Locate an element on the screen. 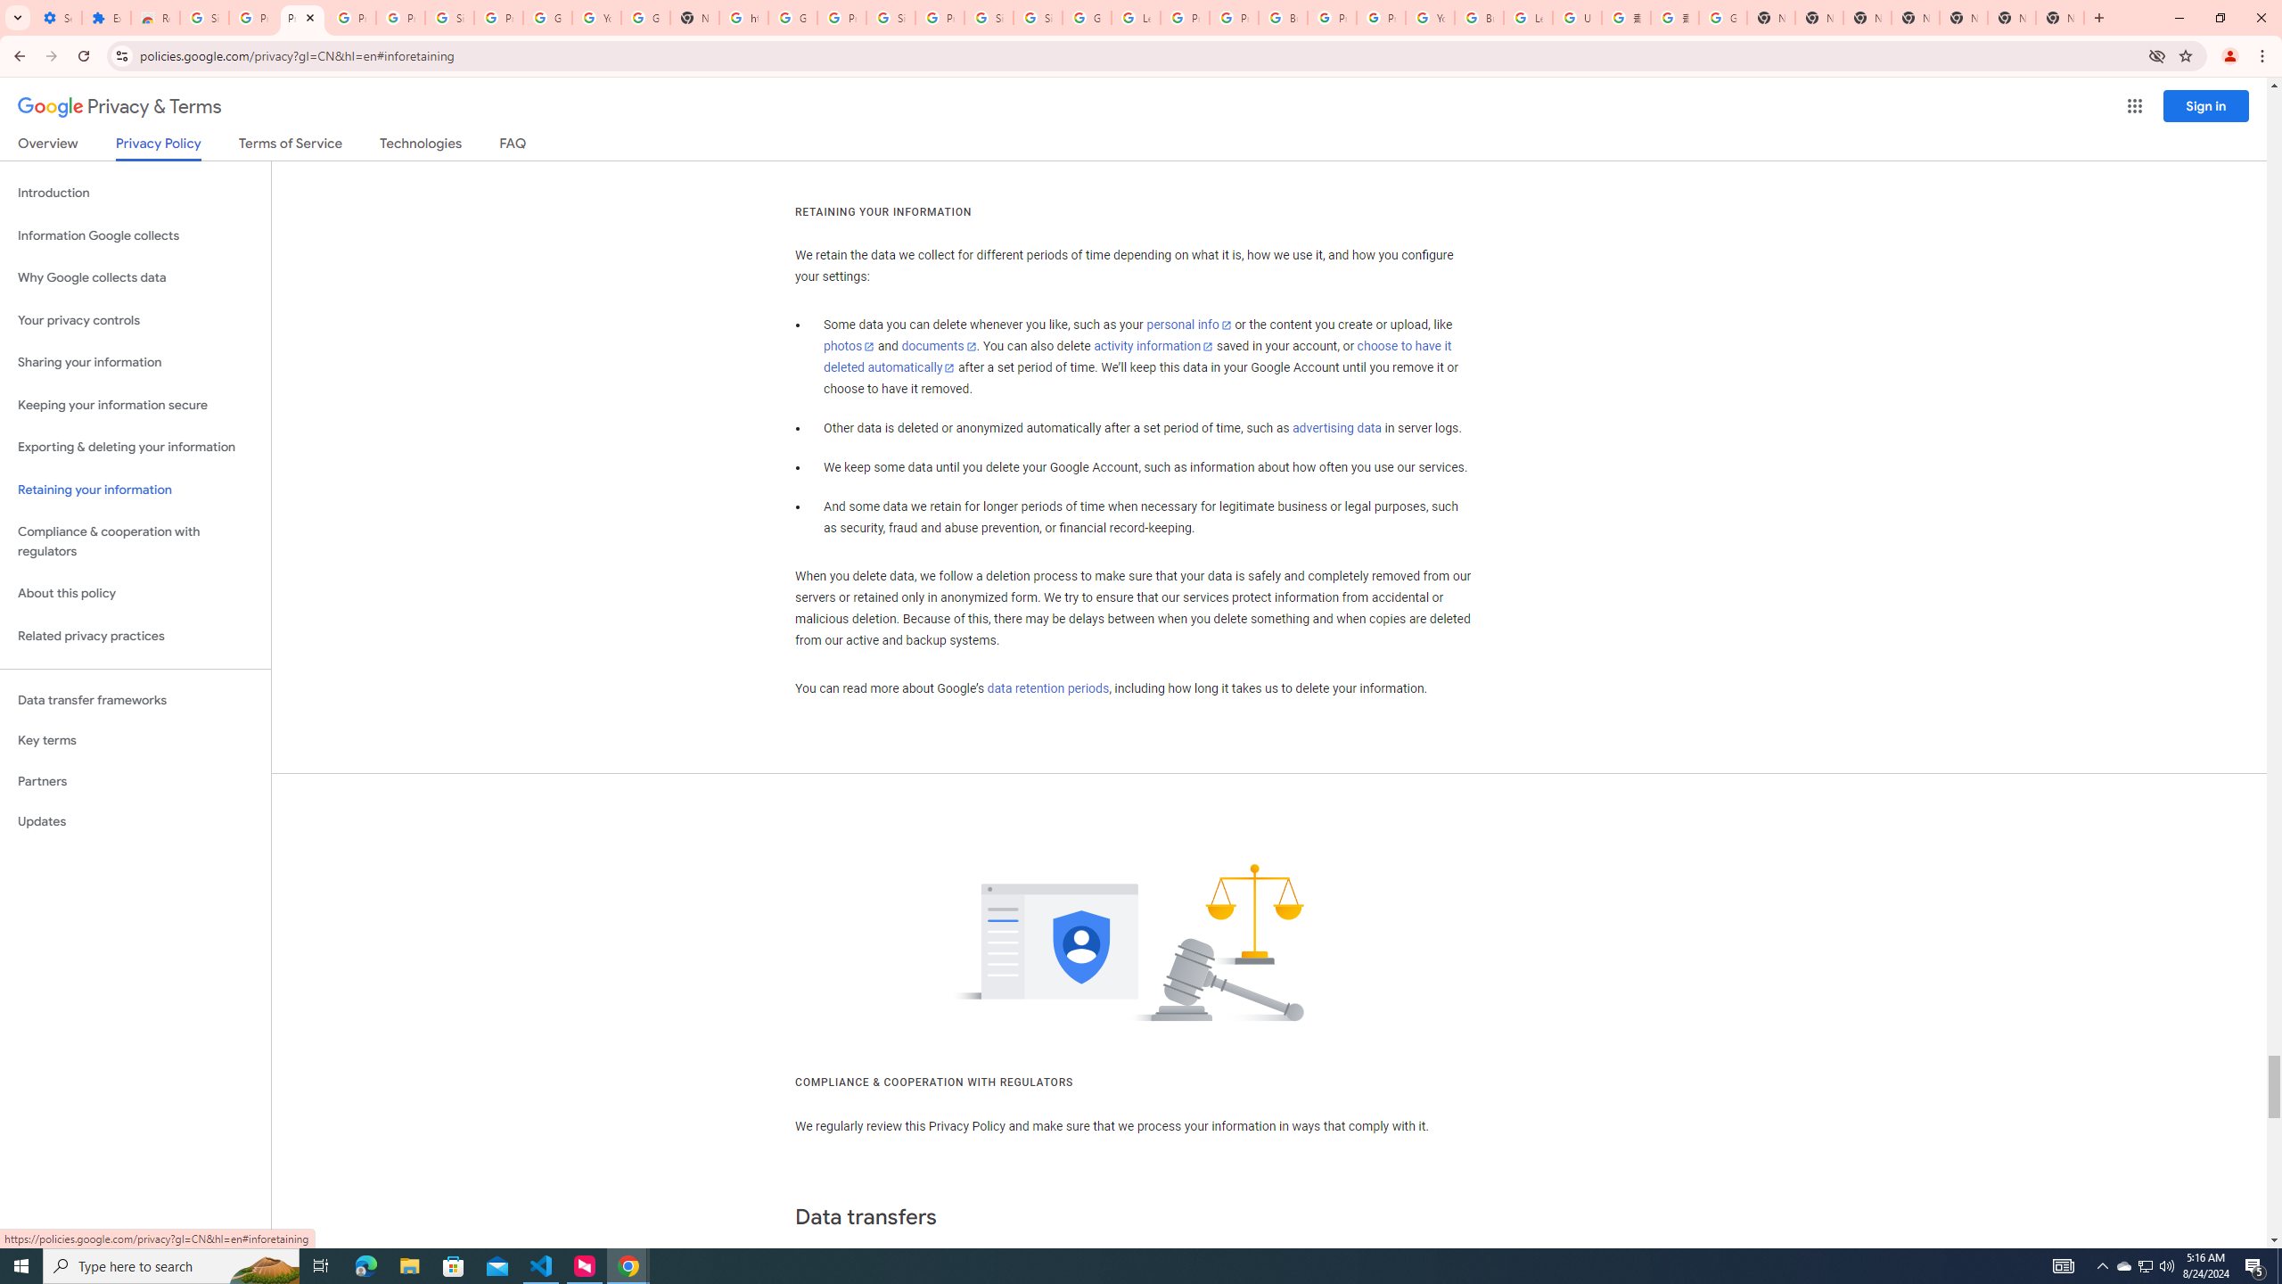 The height and width of the screenshot is (1284, 2282). Why Google collects data is located at coordinates (135, 278).